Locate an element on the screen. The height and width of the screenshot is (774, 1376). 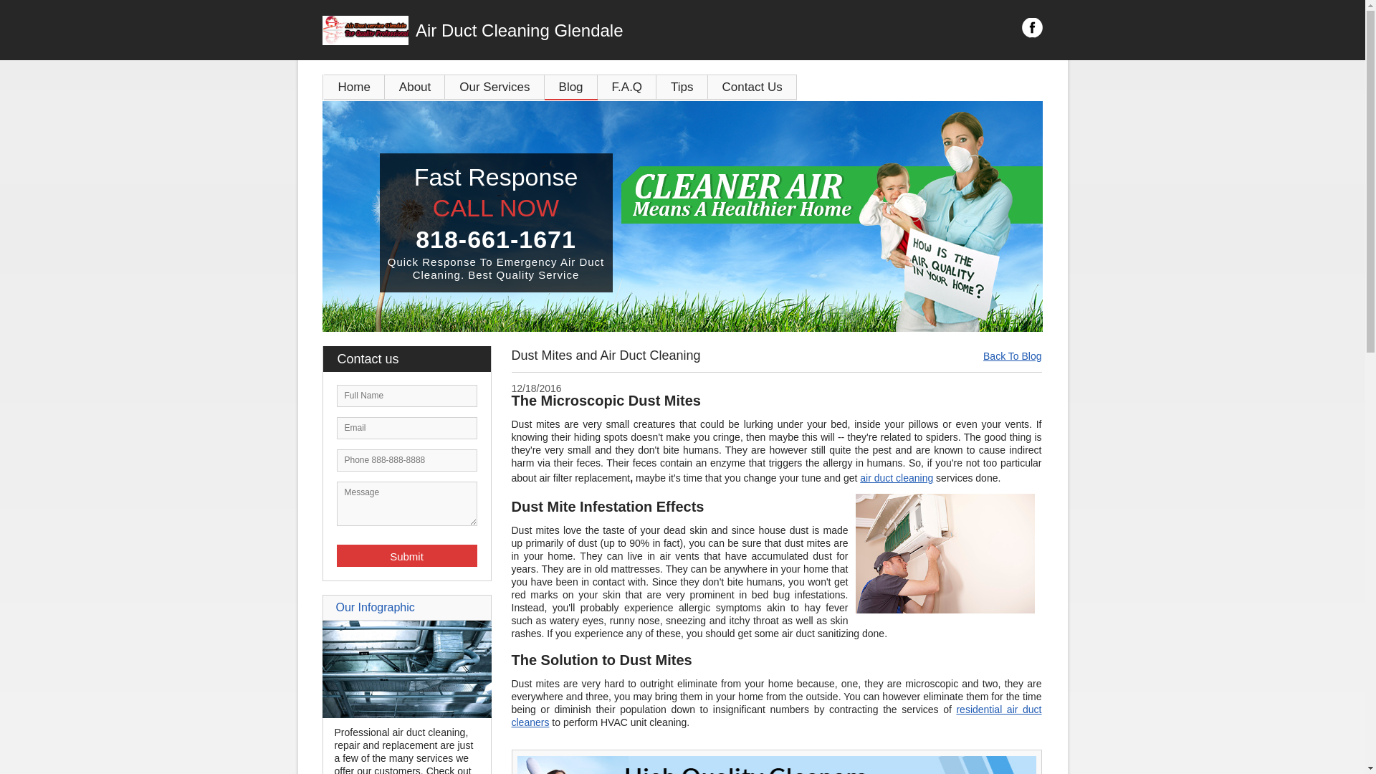
Dust Mites and Air Duct Cleaning is located at coordinates (945, 553).